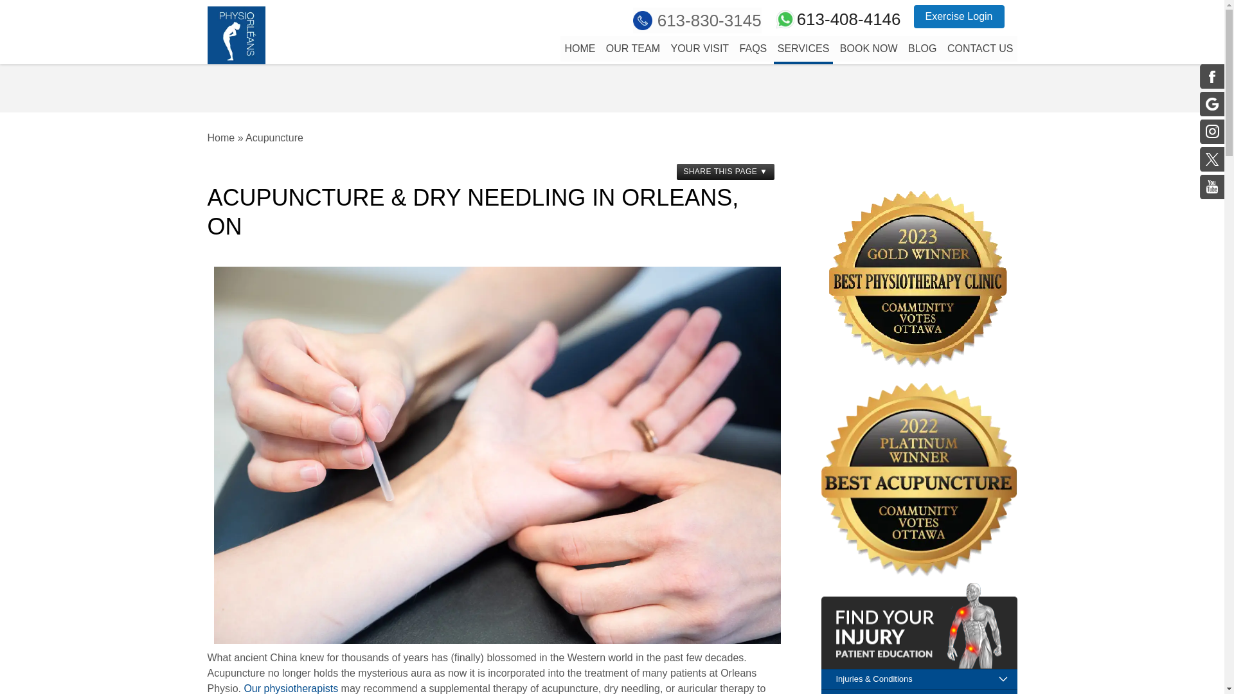 Image resolution: width=1234 pixels, height=694 pixels. Describe the element at coordinates (803, 50) in the screenshot. I see `SERVICES` at that location.